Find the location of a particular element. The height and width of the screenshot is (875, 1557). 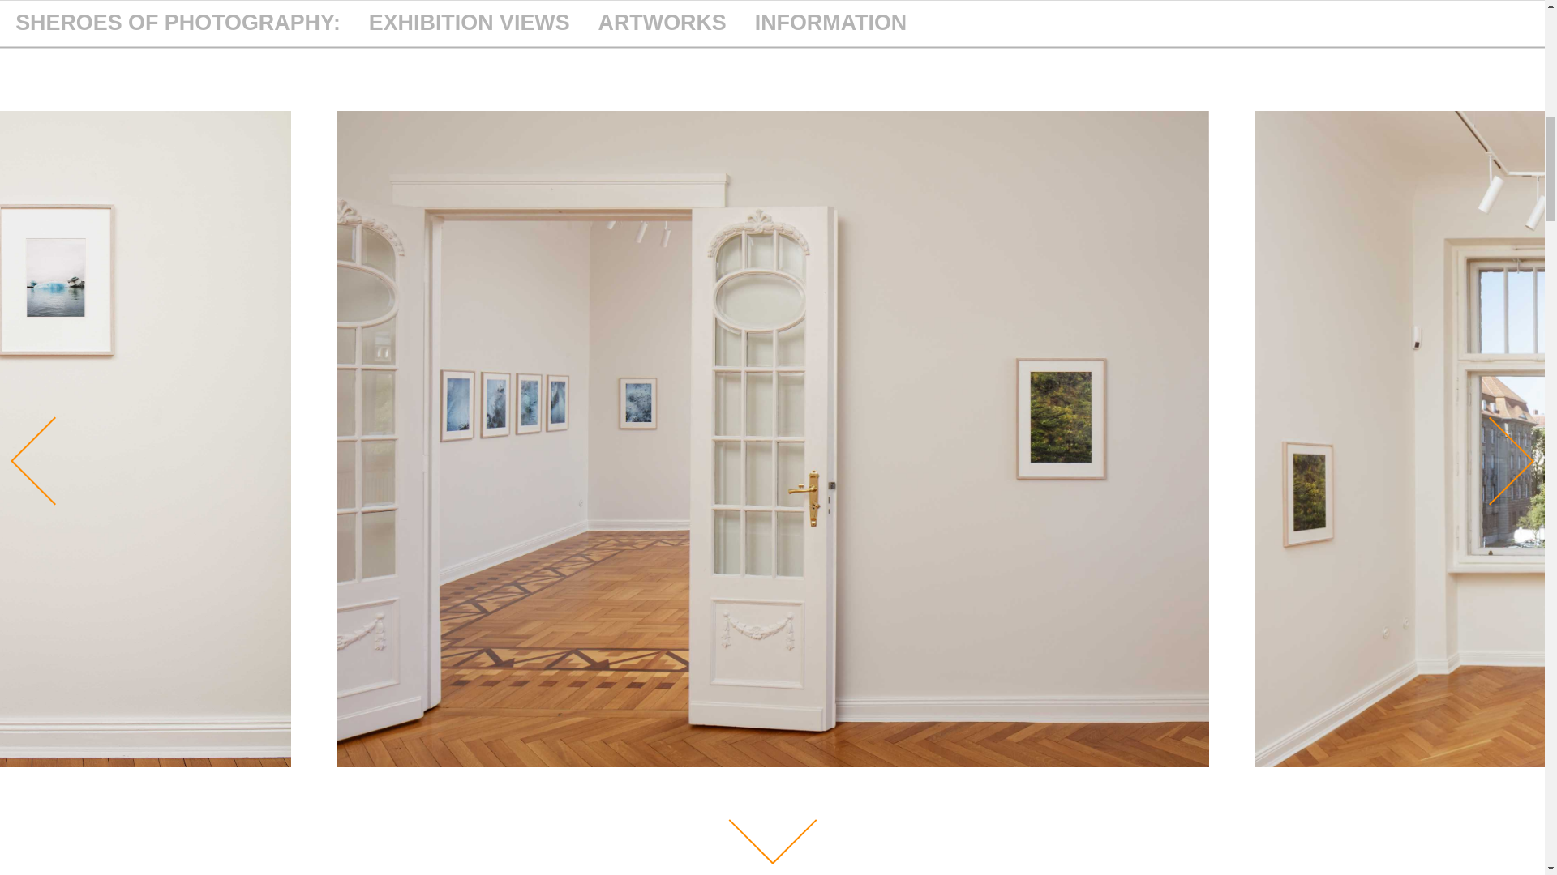

Next is located at coordinates (1478, 447).